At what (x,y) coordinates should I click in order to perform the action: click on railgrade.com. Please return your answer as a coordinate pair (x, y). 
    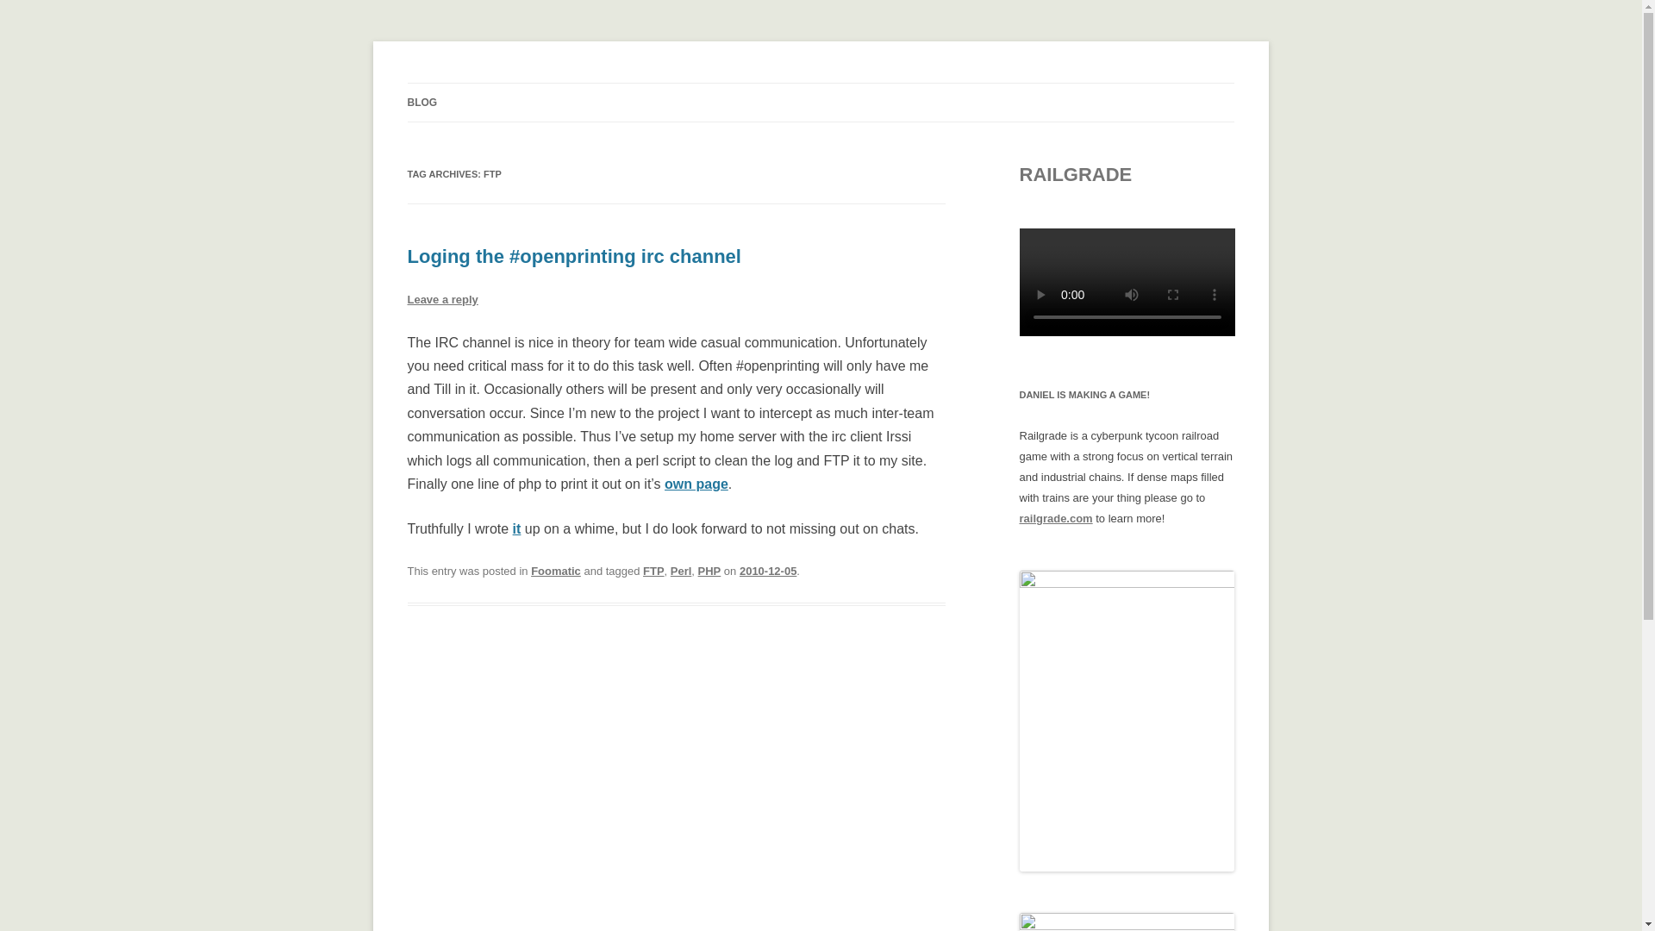
    Looking at the image, I should click on (1055, 519).